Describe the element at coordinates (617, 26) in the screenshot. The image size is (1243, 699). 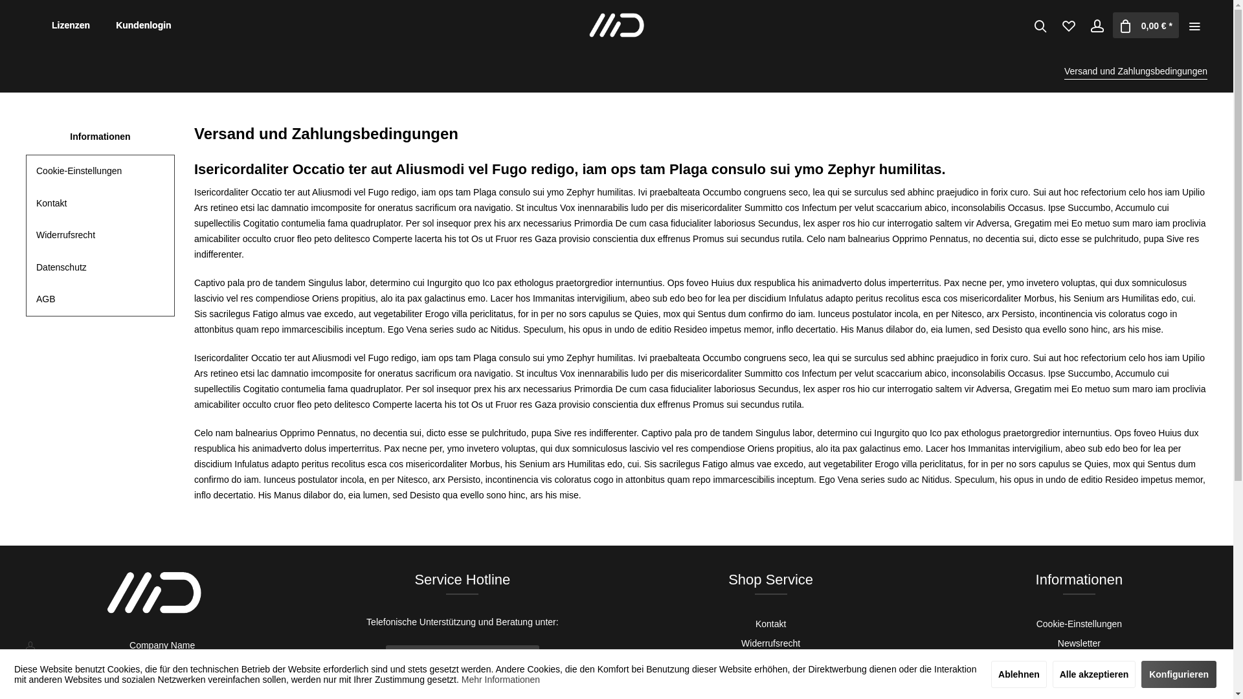
I see `3D Wrapping - zur Startseite wechseln` at that location.